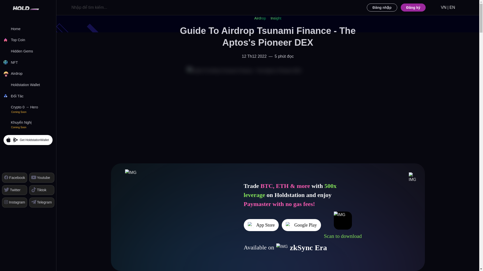 The height and width of the screenshot is (271, 483). I want to click on Insight, so click(276, 18).